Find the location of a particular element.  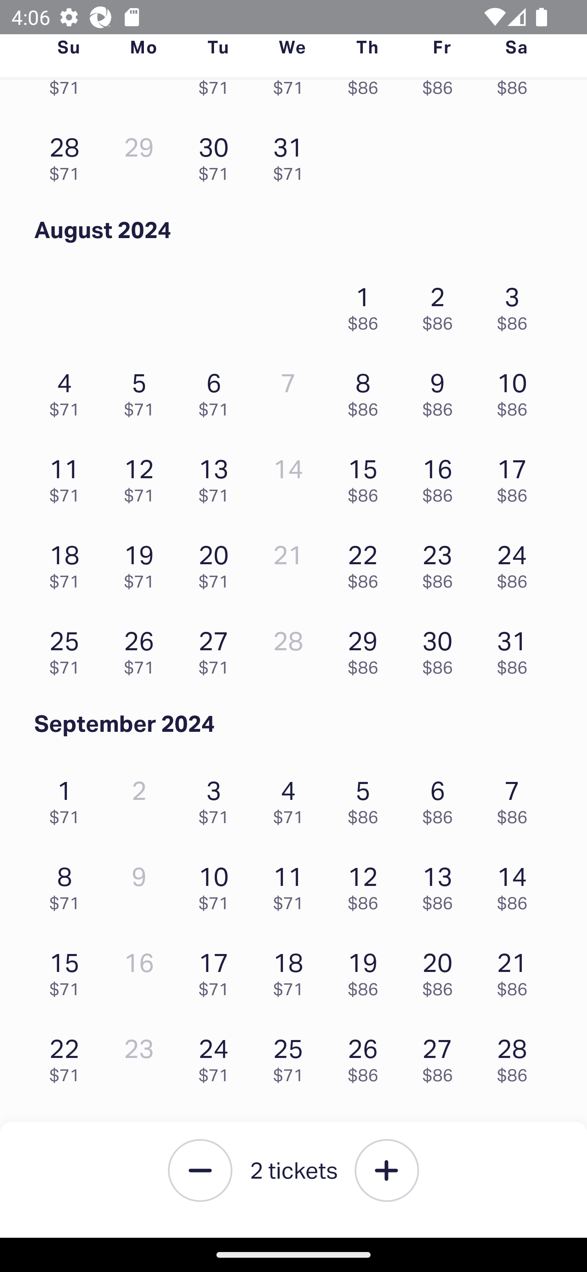

31 $86 is located at coordinates (516, 649).